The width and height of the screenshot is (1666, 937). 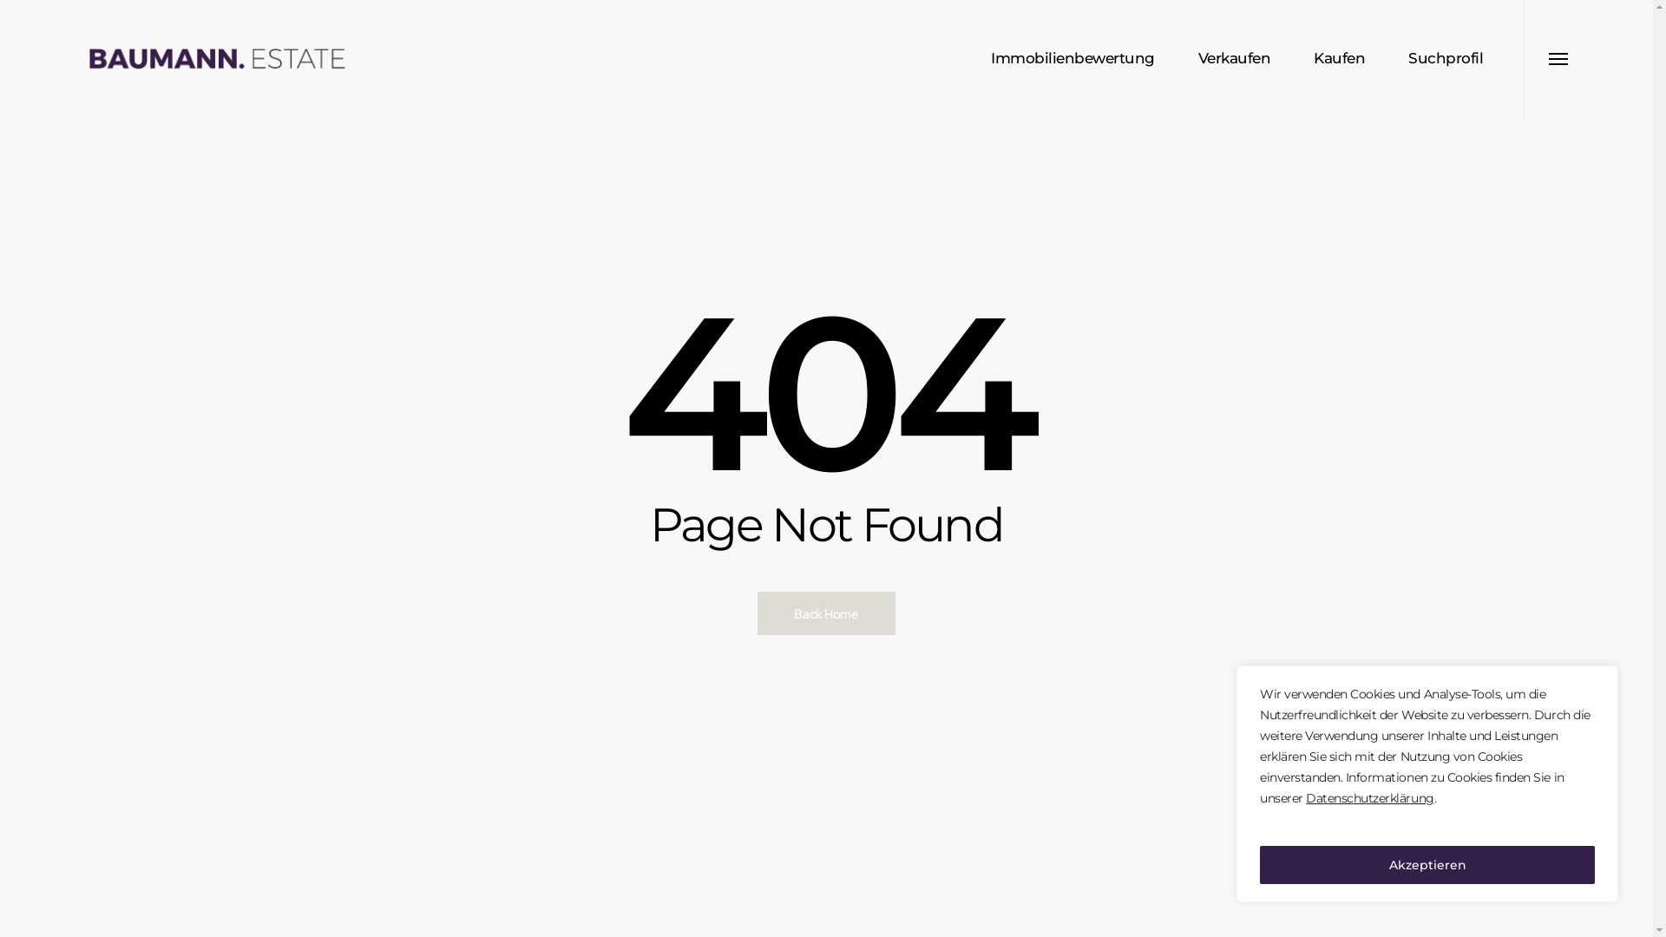 I want to click on Menu, so click(x=1558, y=59).